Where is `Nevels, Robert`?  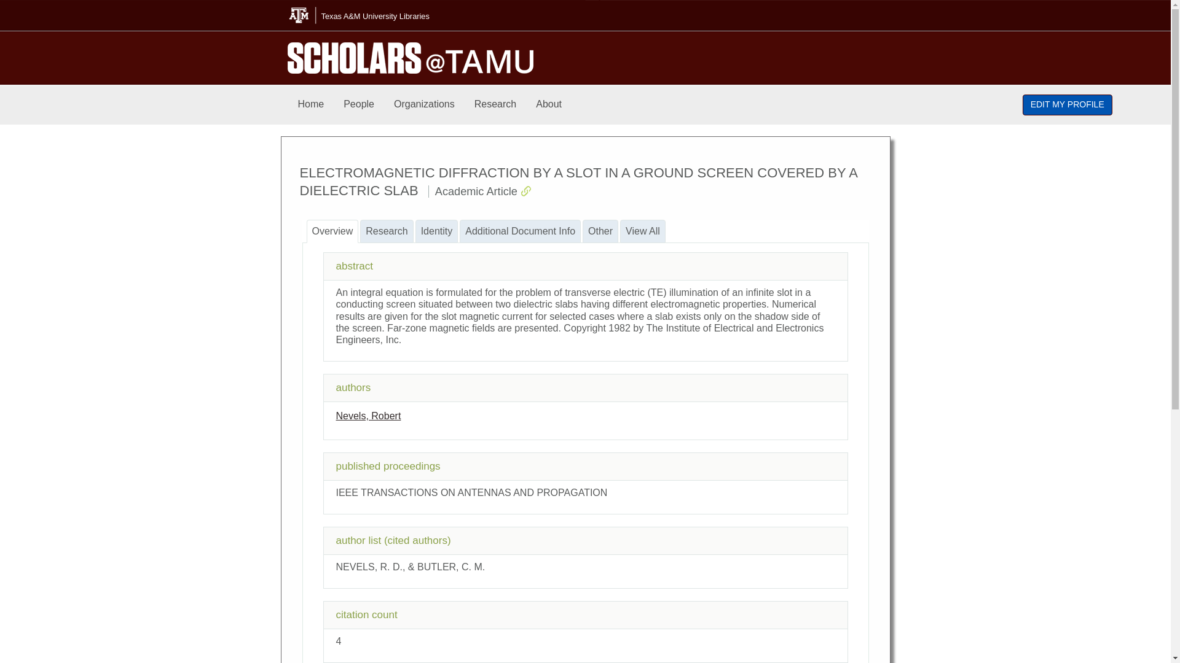 Nevels, Robert is located at coordinates (368, 415).